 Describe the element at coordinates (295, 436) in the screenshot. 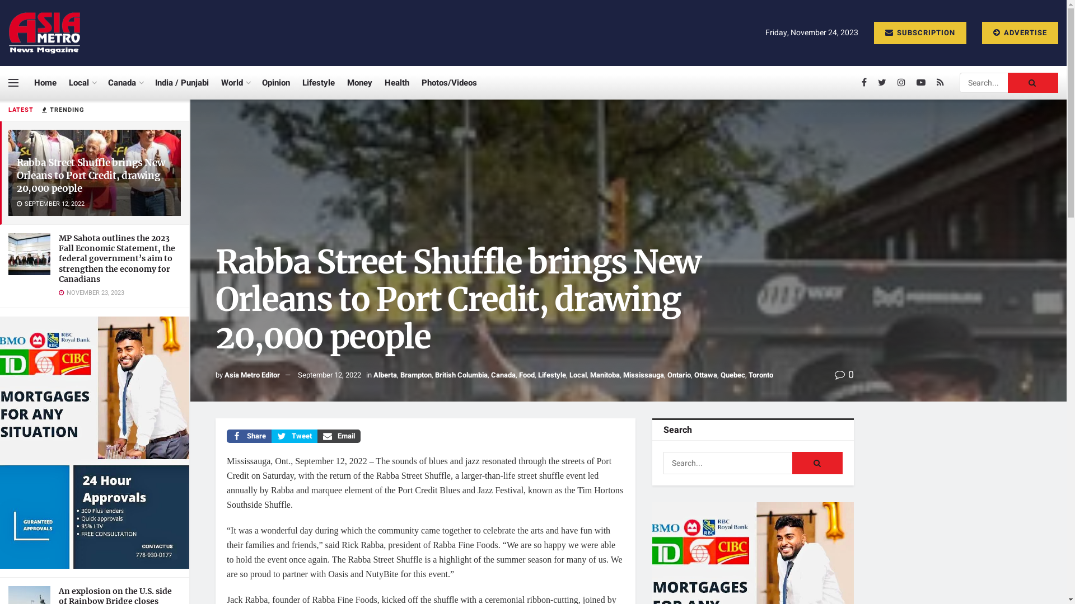

I see `Tweet` at that location.